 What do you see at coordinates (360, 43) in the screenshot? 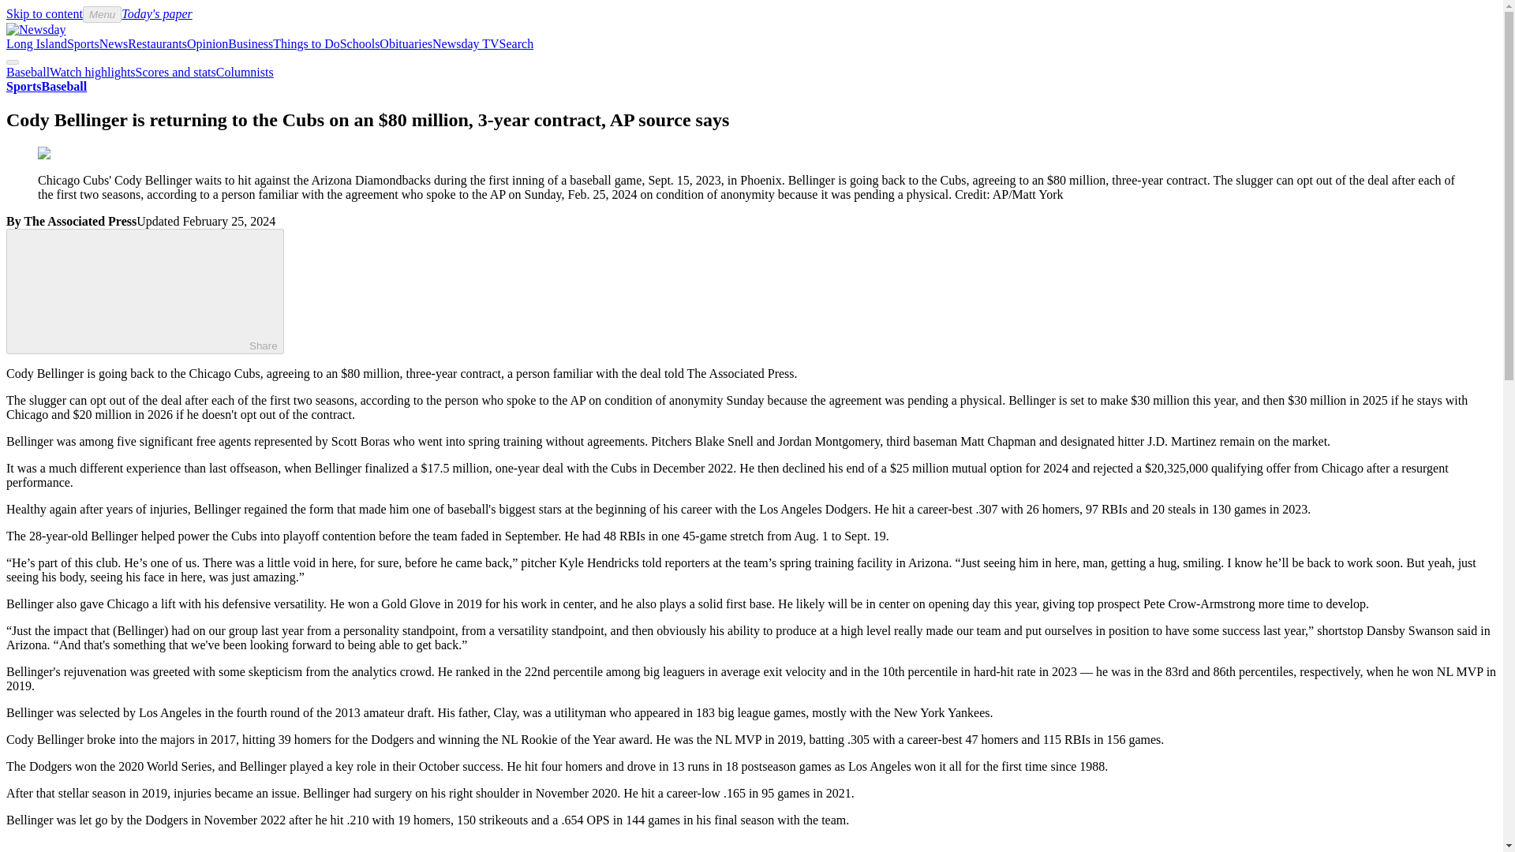
I see `Schools` at bounding box center [360, 43].